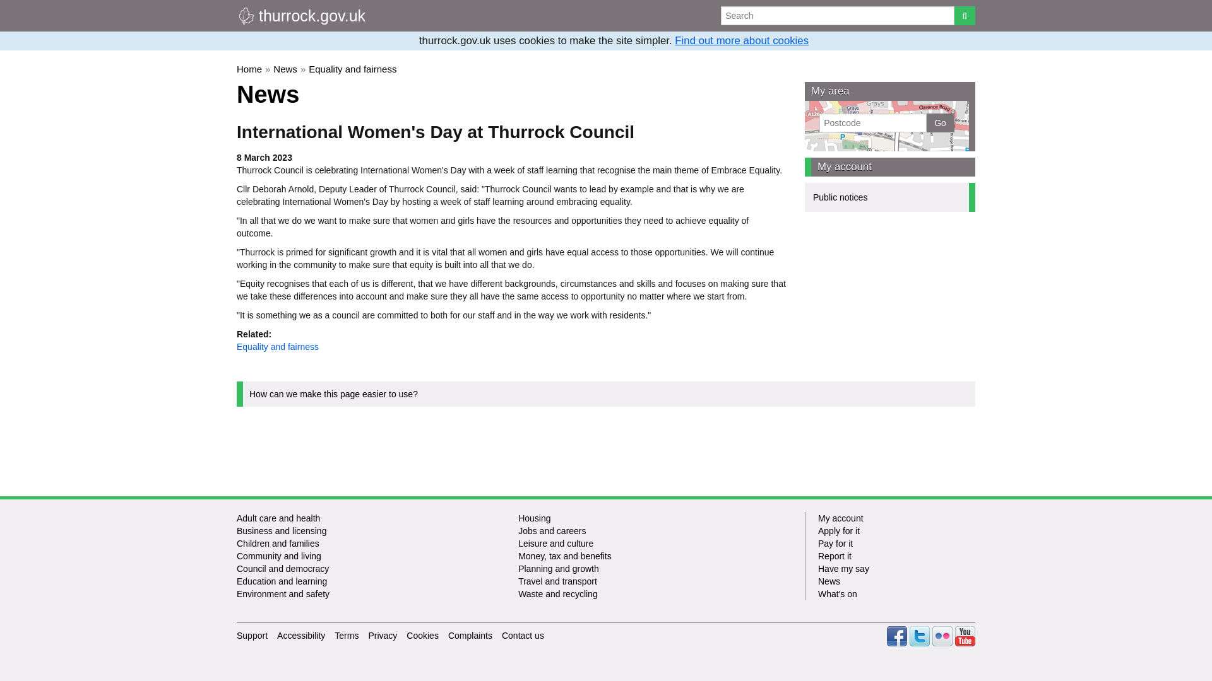  I want to click on Apply for it, so click(896, 531).